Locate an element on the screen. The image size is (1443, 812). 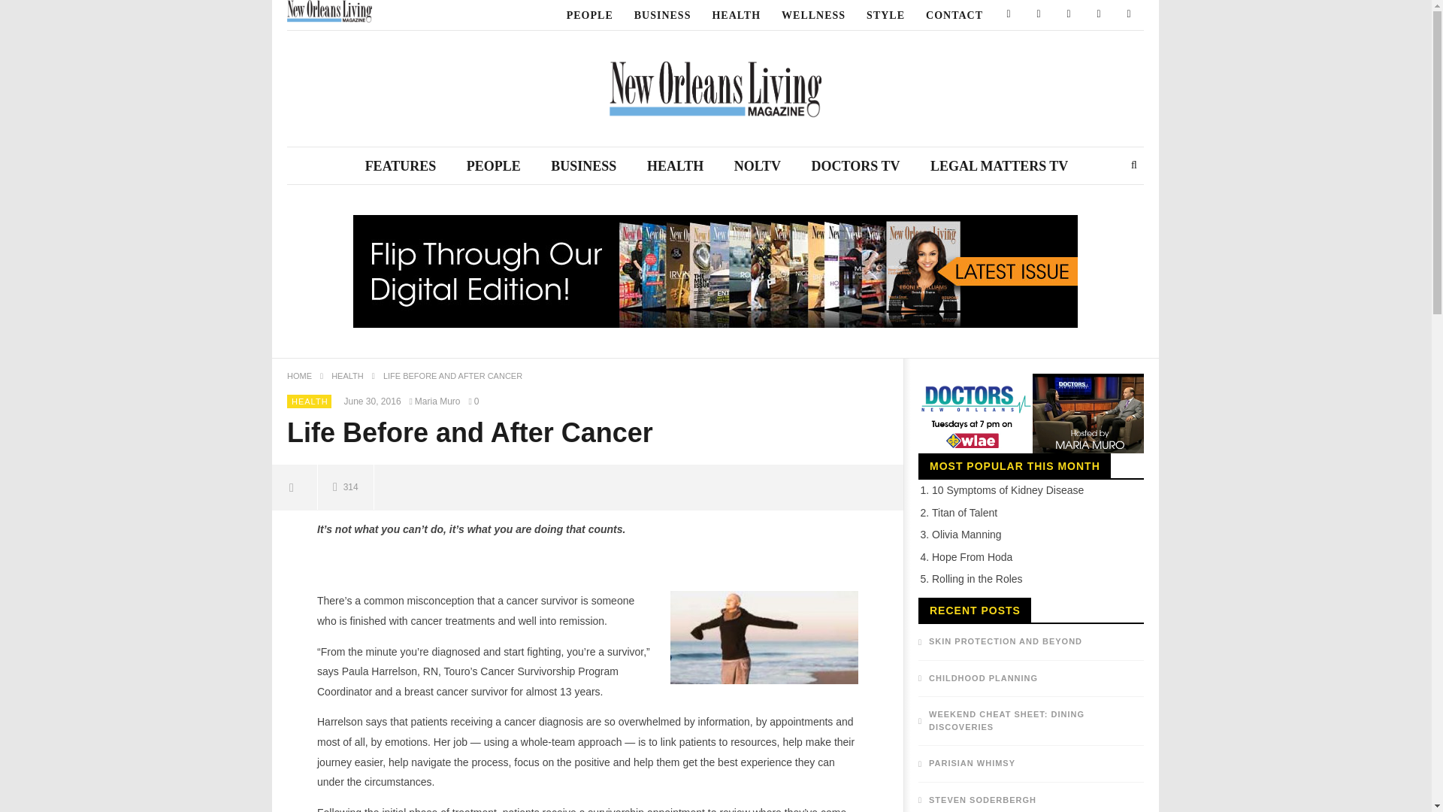
Vimeo is located at coordinates (1129, 15).